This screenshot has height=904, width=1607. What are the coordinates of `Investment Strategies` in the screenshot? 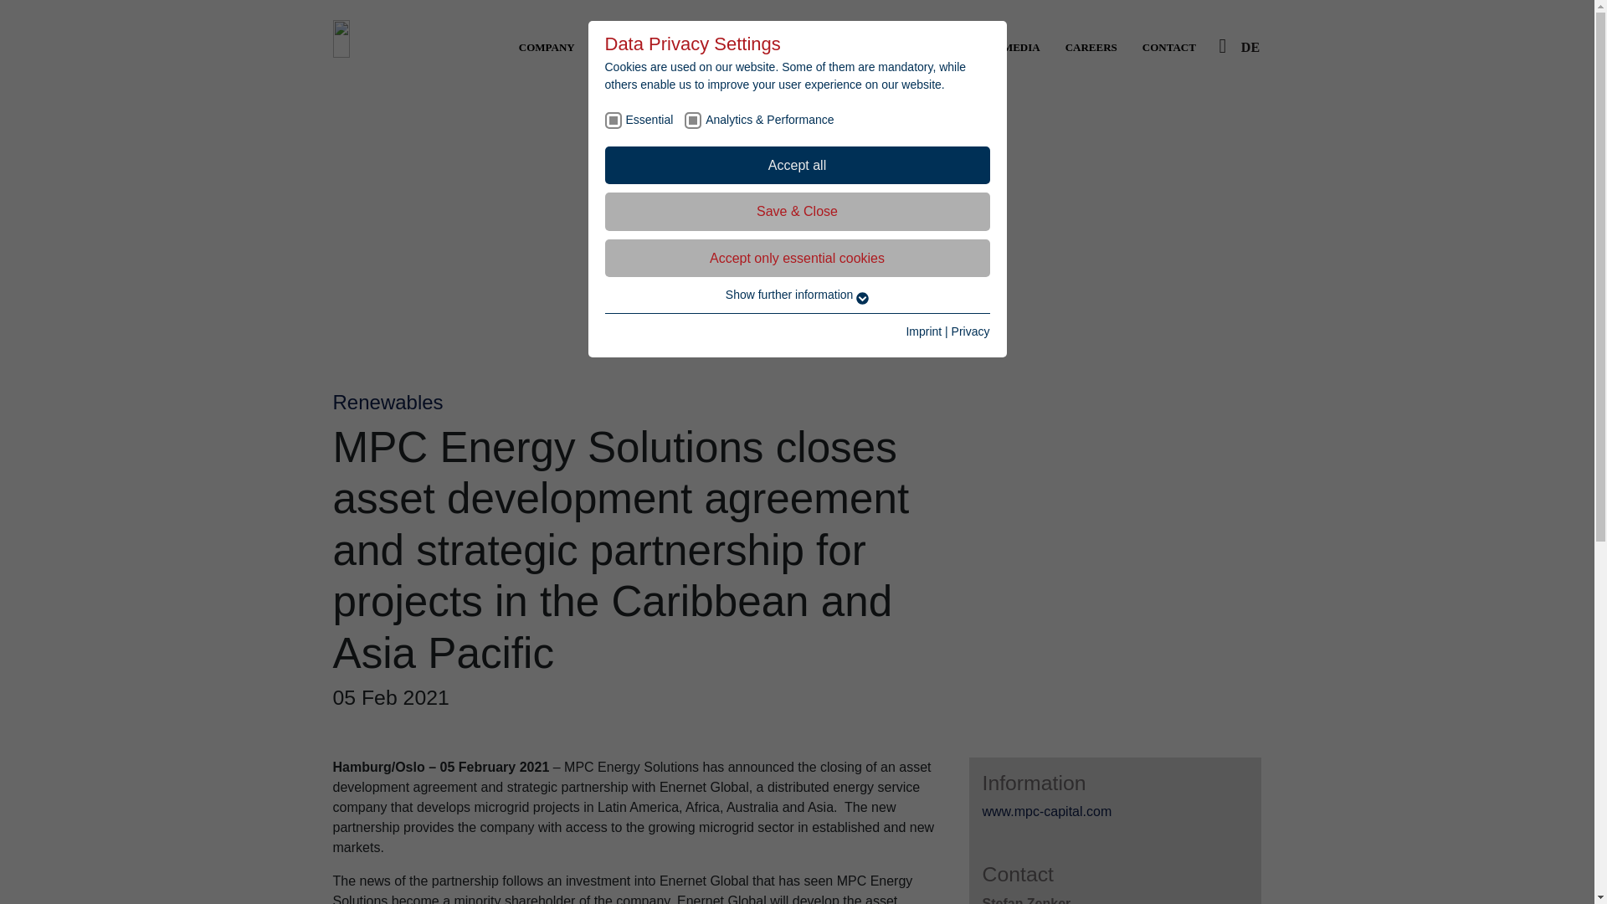 It's located at (789, 47).